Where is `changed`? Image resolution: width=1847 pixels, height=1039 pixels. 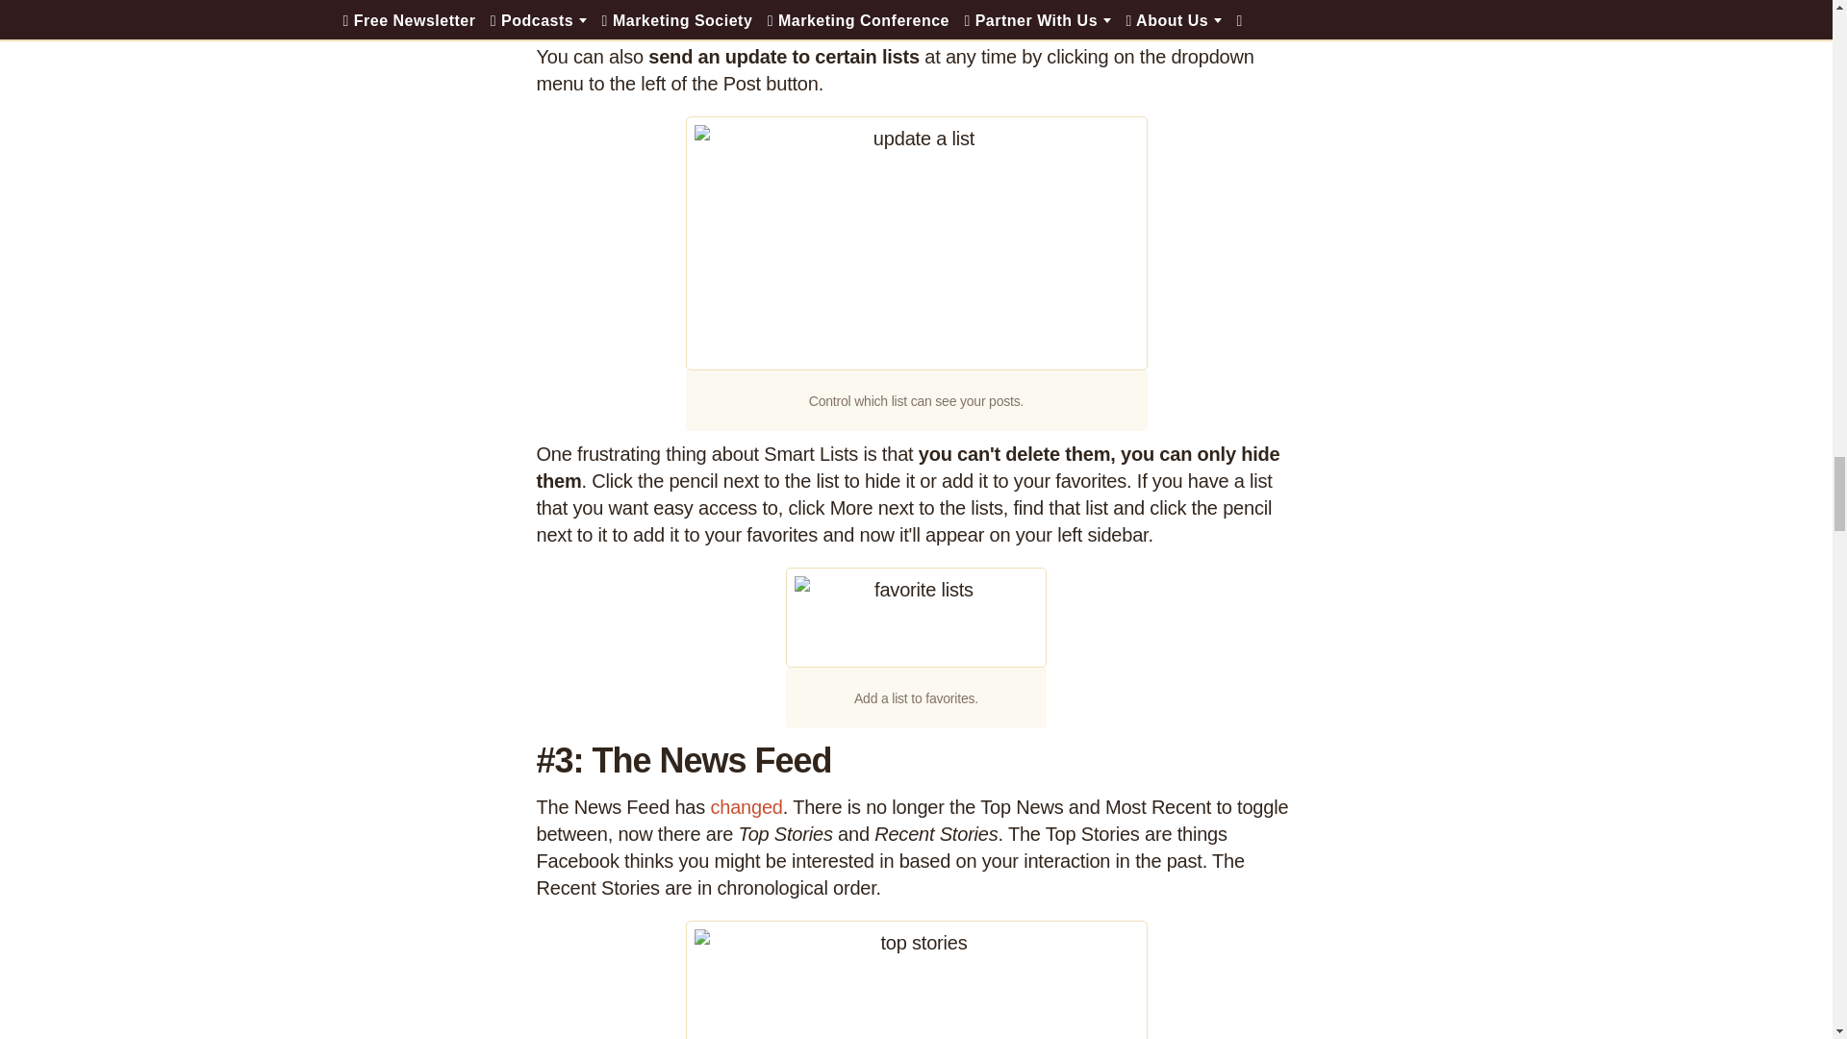
changed is located at coordinates (745, 806).